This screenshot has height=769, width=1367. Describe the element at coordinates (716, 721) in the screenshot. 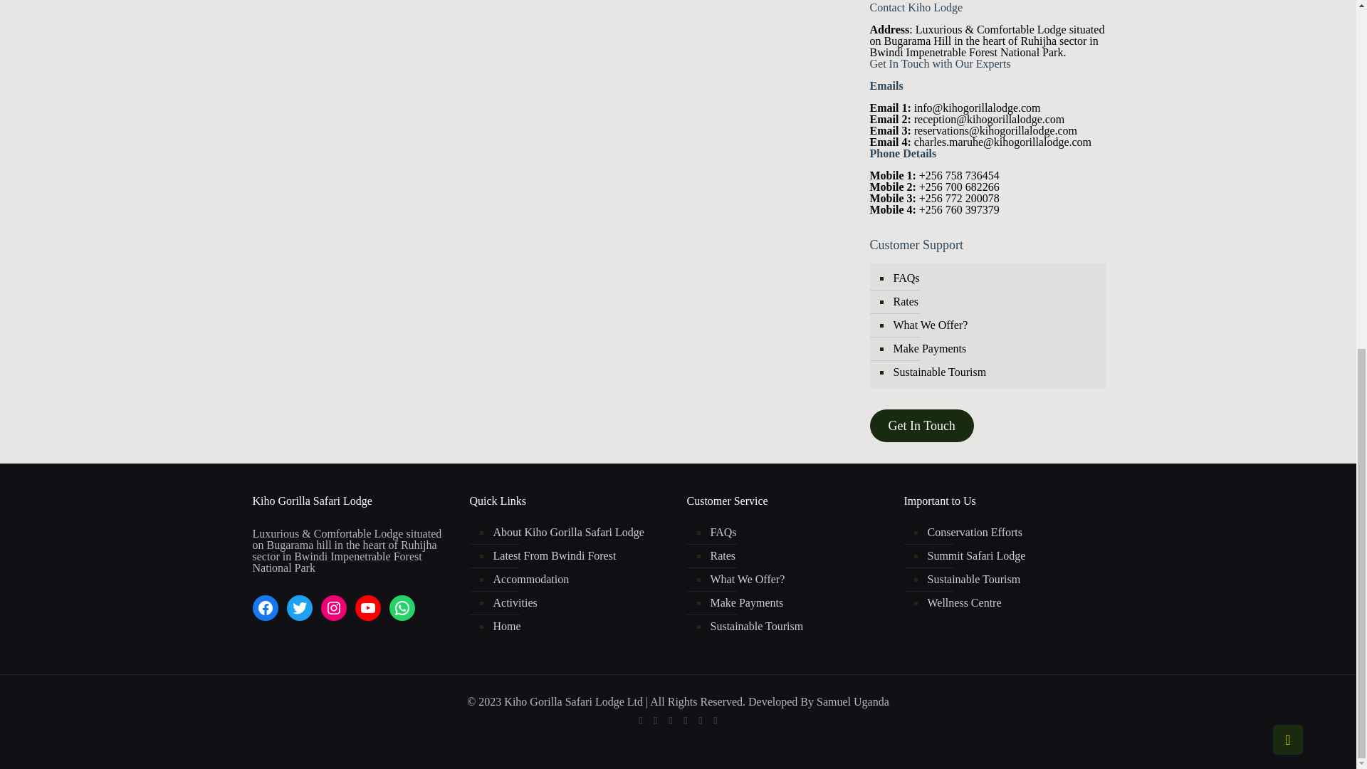

I see `Tripadvisor` at that location.